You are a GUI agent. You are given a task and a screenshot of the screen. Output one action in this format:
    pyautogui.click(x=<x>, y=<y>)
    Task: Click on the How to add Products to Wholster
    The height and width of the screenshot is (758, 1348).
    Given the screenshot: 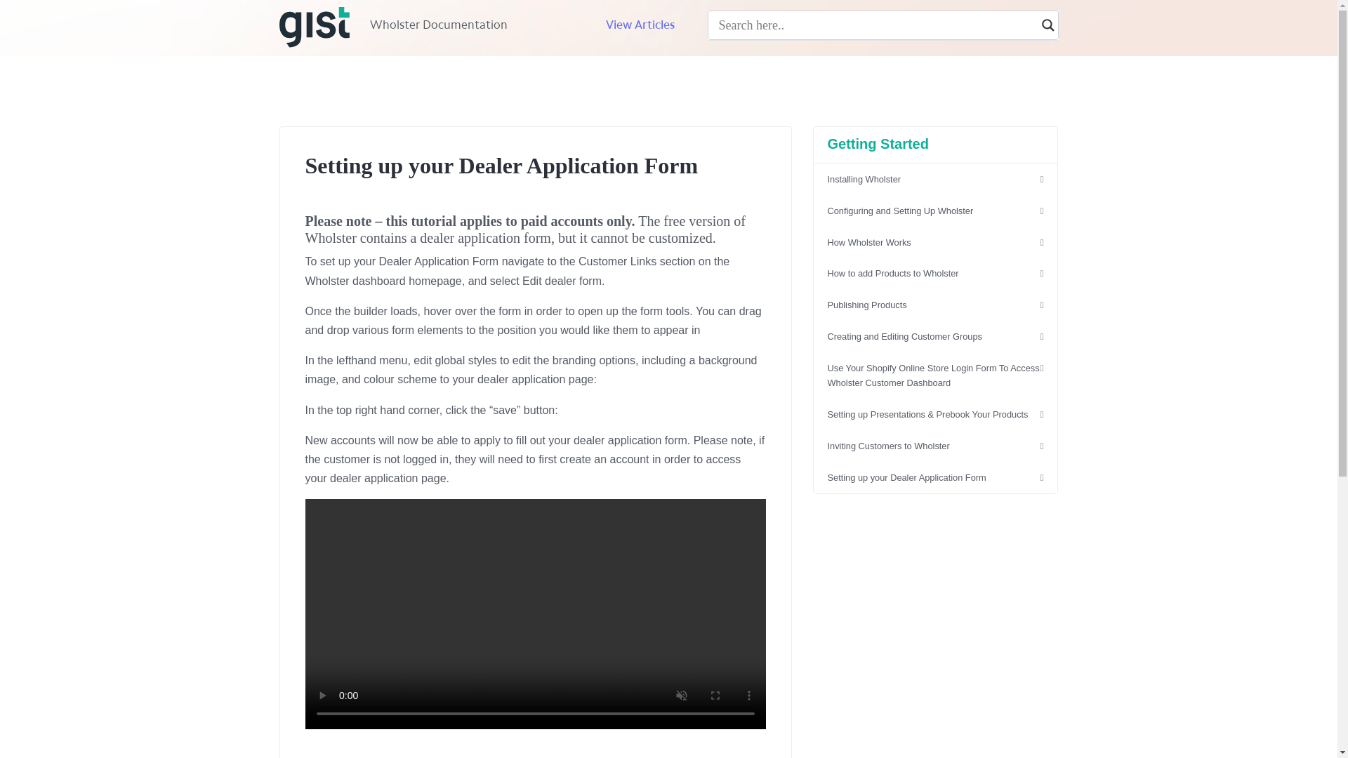 What is the action you would take?
    pyautogui.click(x=934, y=274)
    